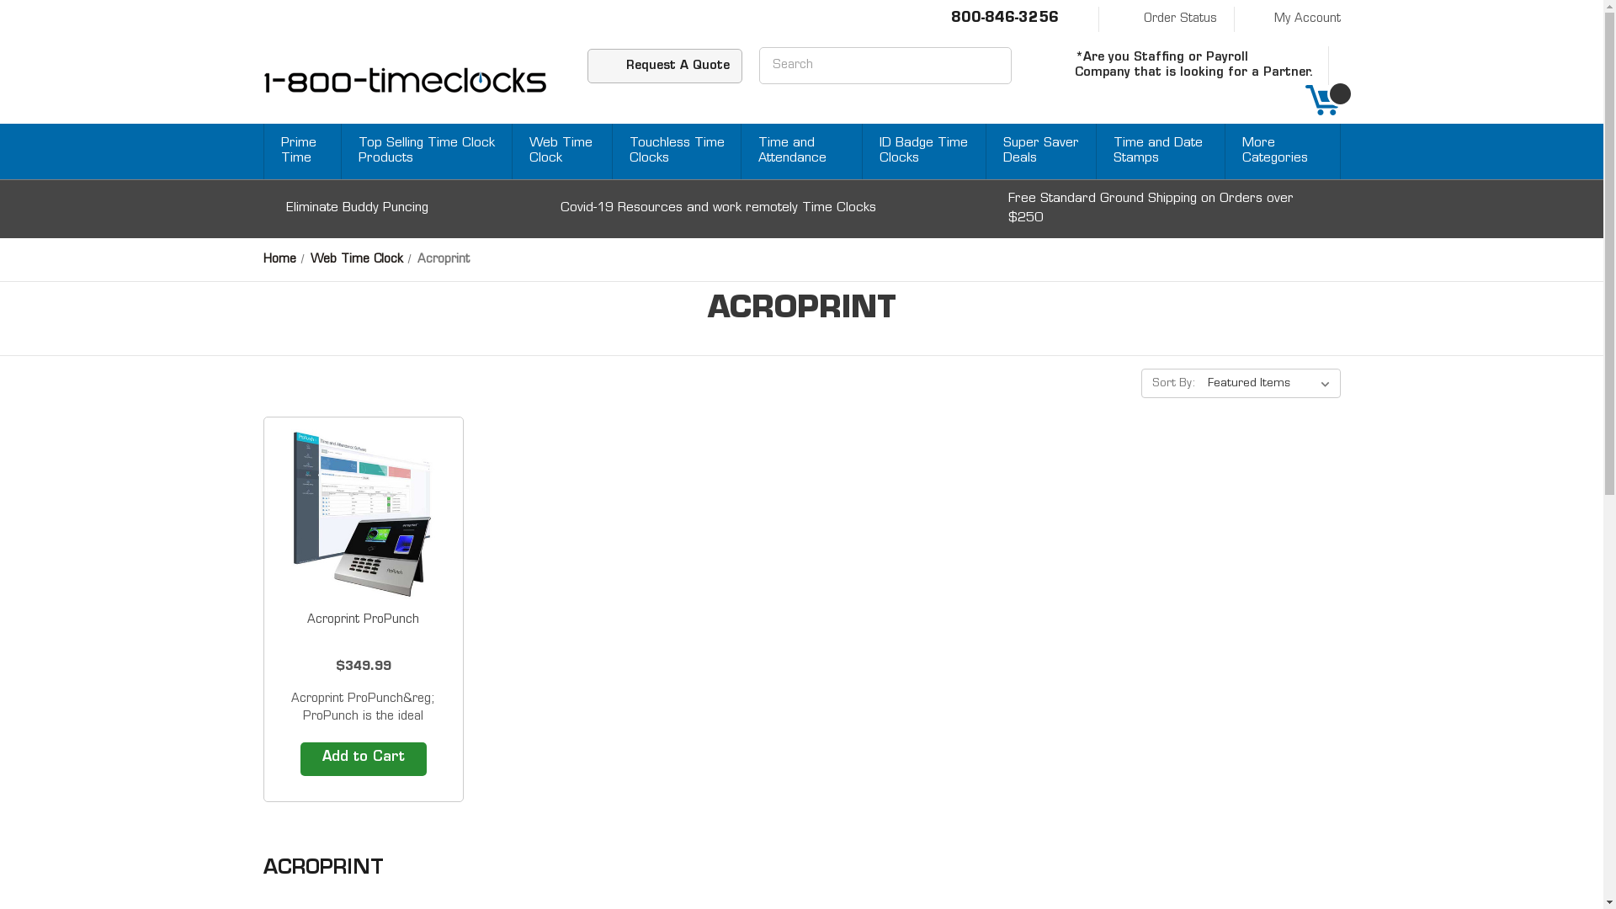 The height and width of the screenshot is (909, 1616). I want to click on Acroprint ProPunch FPC18 Bundle, so click(363, 513).